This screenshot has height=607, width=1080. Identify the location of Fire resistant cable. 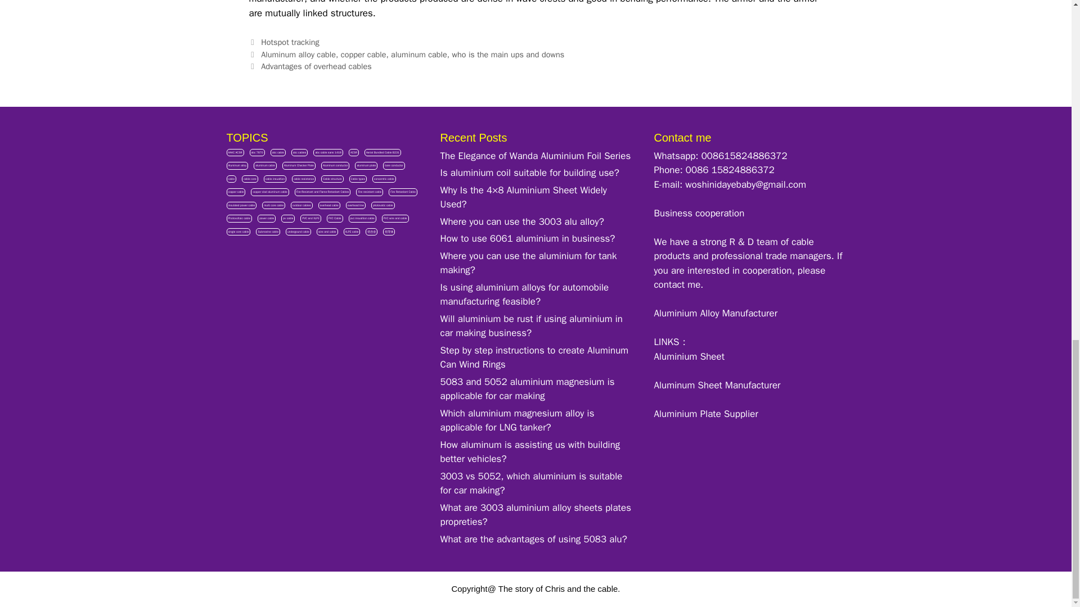
(370, 192).